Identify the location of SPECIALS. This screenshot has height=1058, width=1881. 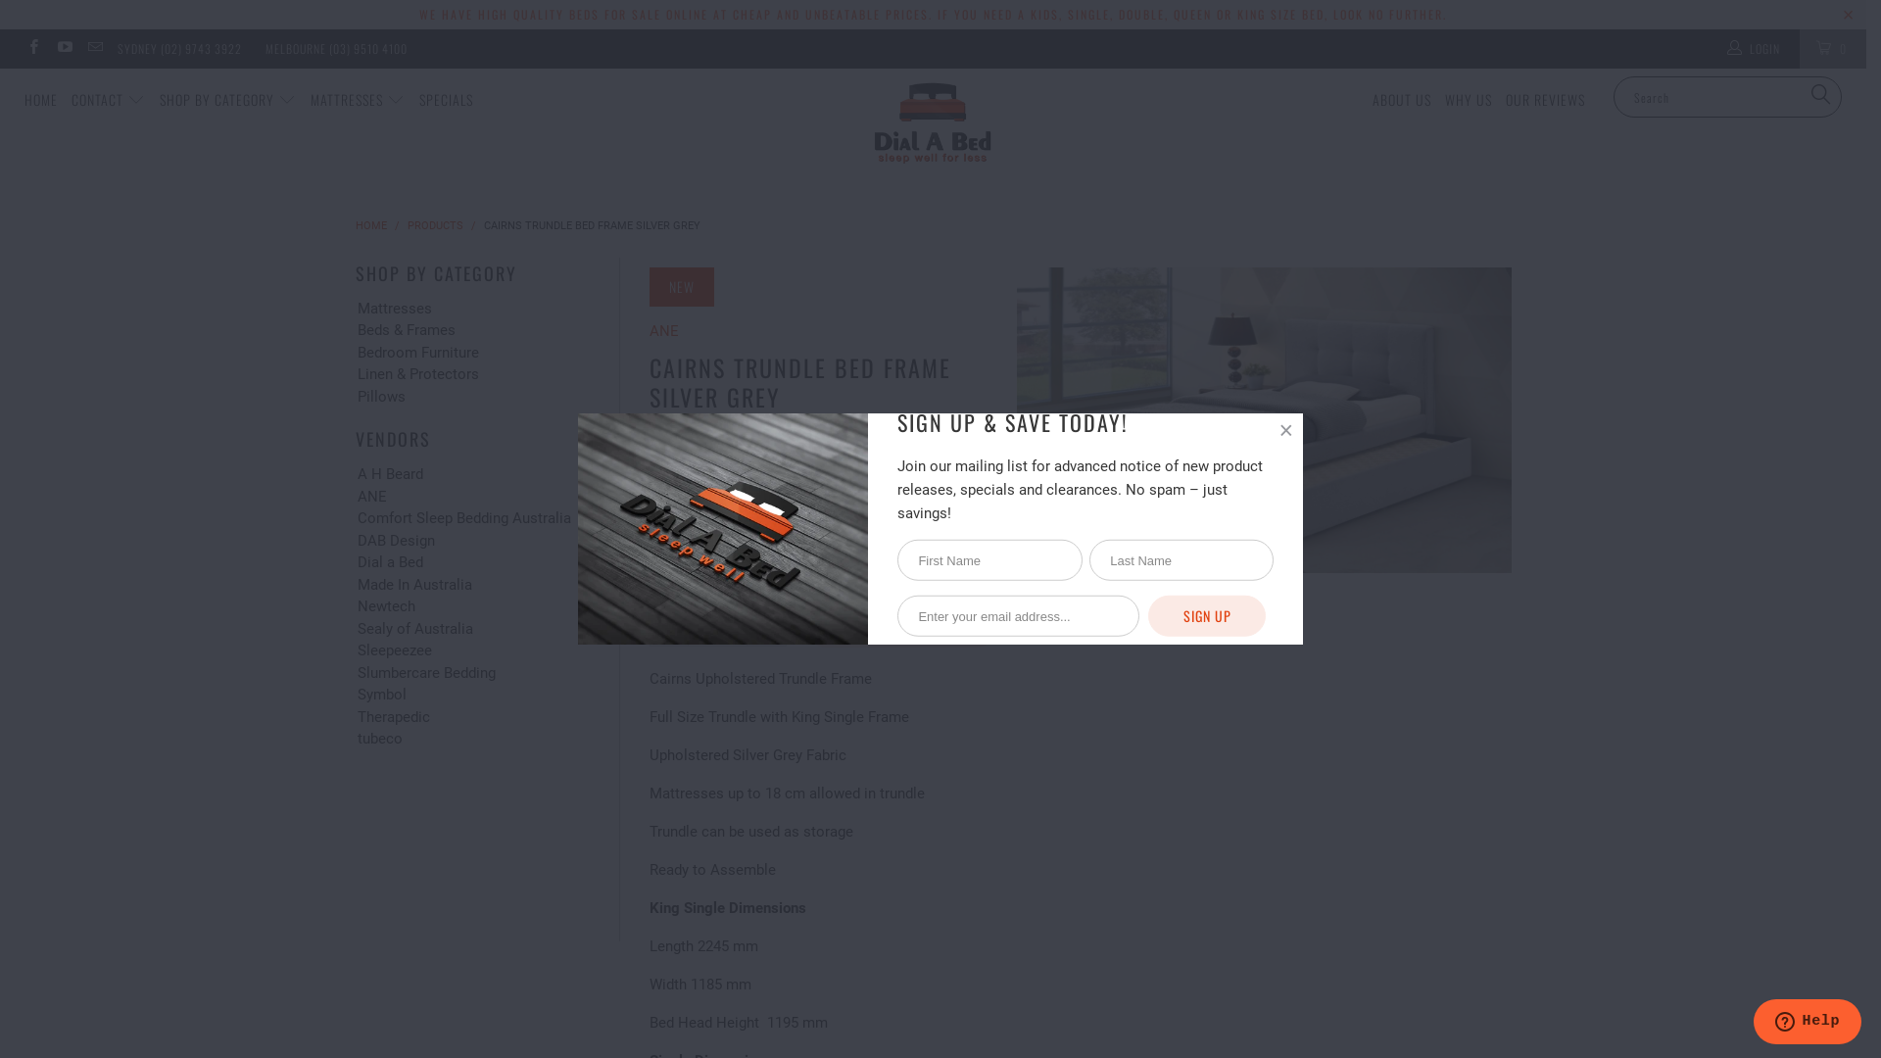
(447, 100).